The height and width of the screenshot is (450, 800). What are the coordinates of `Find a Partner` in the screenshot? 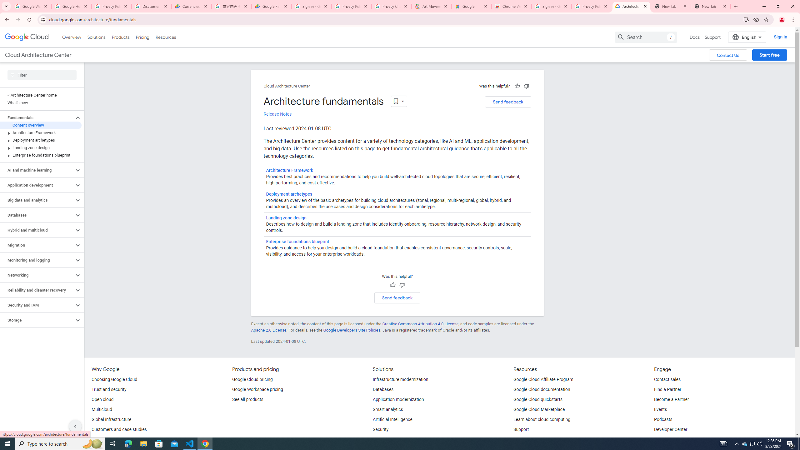 It's located at (668, 389).